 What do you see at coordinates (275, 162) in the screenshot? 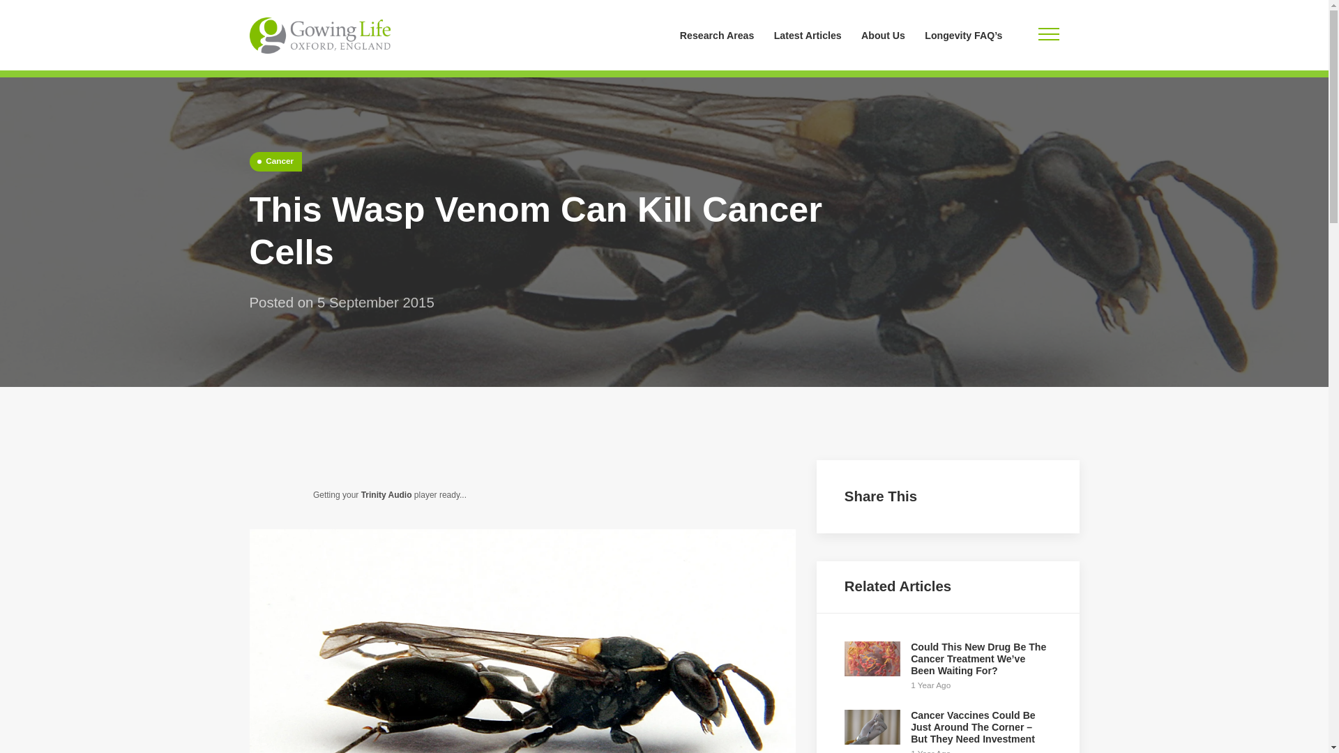
I see `Cancer` at bounding box center [275, 162].